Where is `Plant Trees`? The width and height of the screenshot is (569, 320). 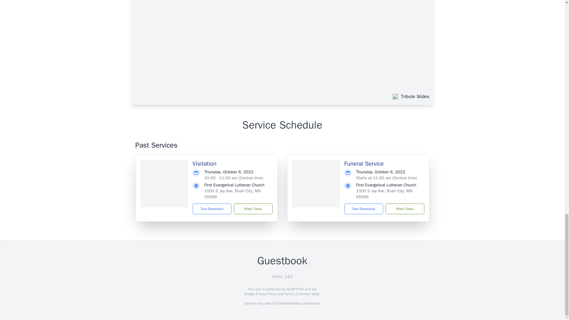 Plant Trees is located at coordinates (253, 209).